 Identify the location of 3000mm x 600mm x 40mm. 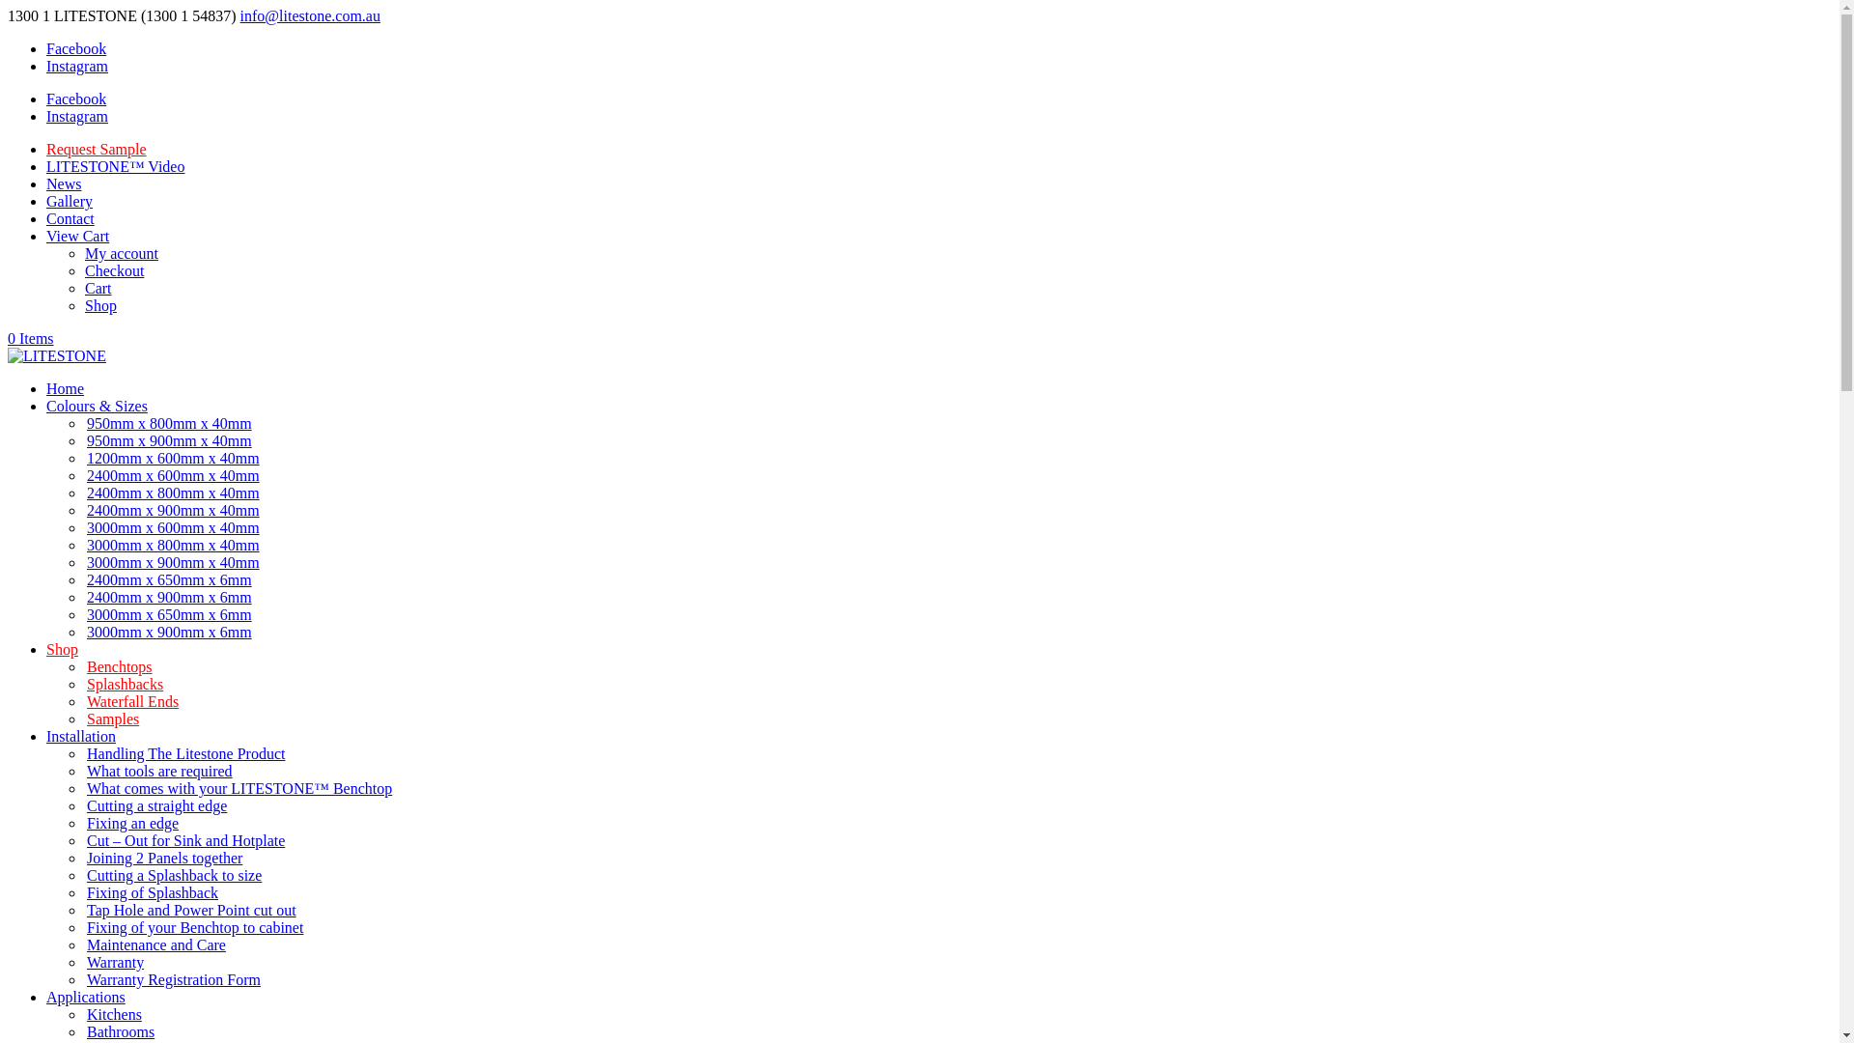
(174, 527).